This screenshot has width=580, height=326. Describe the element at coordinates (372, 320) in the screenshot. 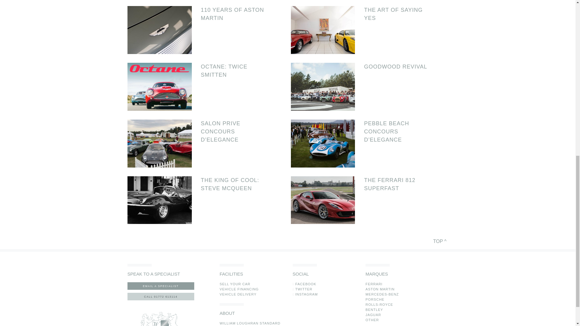

I see `Other Brands` at that location.